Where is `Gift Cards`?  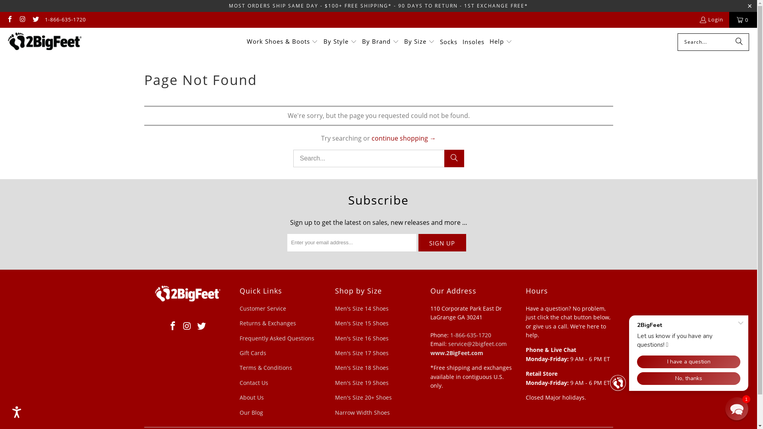
Gift Cards is located at coordinates (253, 353).